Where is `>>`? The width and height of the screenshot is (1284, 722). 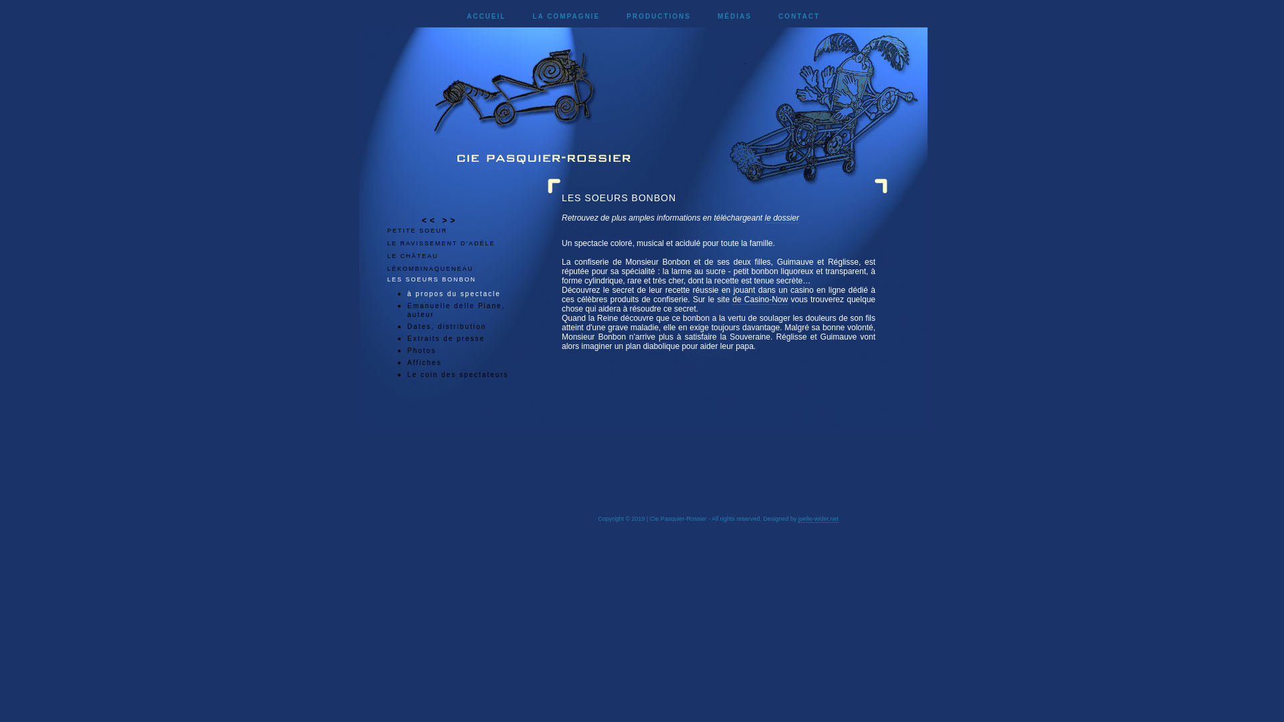
>> is located at coordinates (450, 221).